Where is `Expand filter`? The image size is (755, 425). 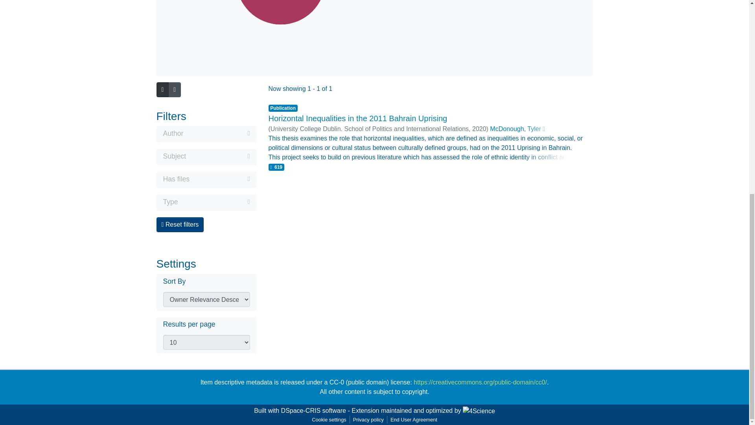 Expand filter is located at coordinates (216, 133).